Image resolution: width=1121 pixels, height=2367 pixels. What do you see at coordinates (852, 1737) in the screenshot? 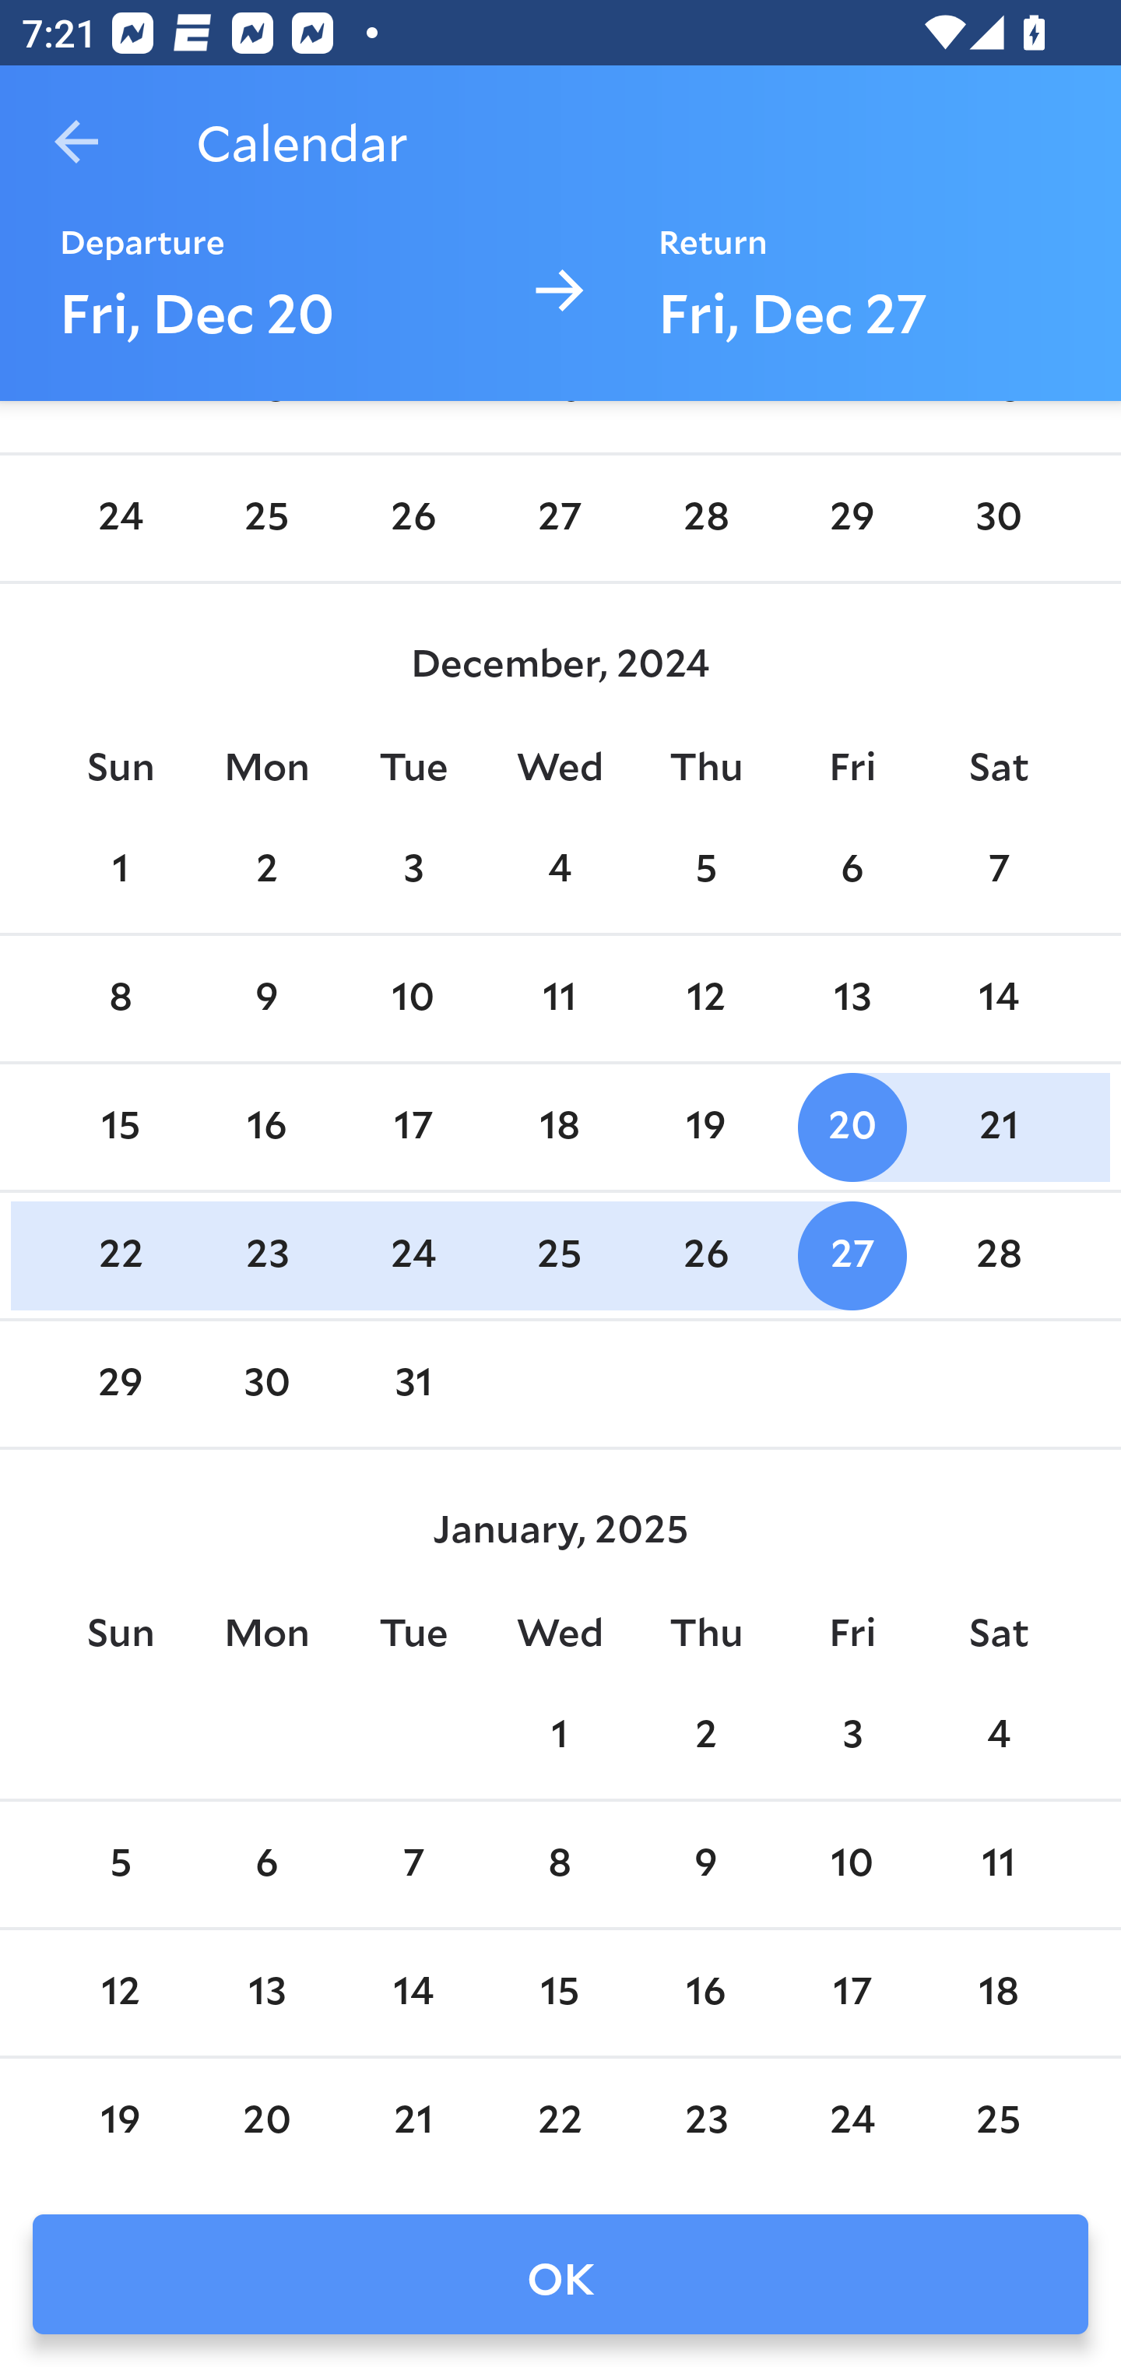
I see `3` at bounding box center [852, 1737].